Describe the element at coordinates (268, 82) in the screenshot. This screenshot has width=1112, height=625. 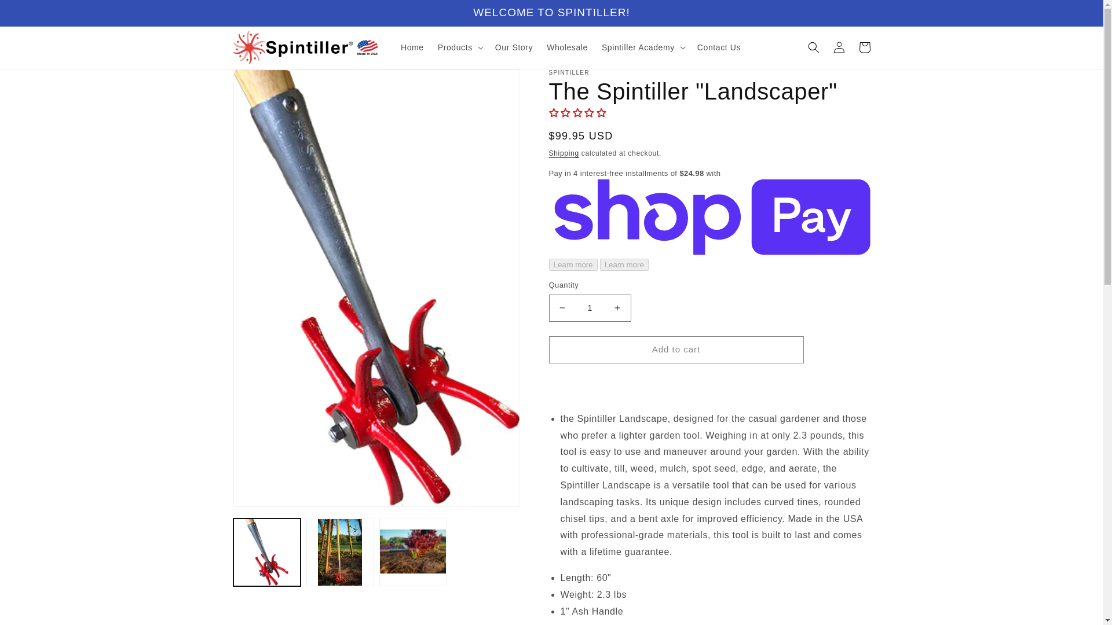
I see `Skip to product information` at that location.